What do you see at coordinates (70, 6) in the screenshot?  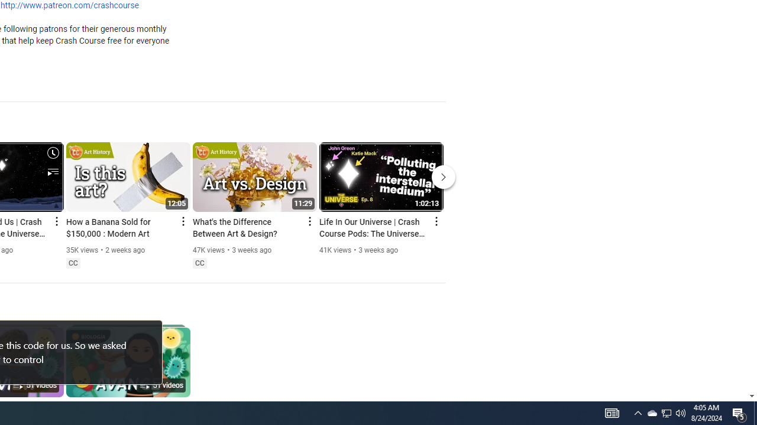 I see `http://www.patreon.com/crashcourse` at bounding box center [70, 6].